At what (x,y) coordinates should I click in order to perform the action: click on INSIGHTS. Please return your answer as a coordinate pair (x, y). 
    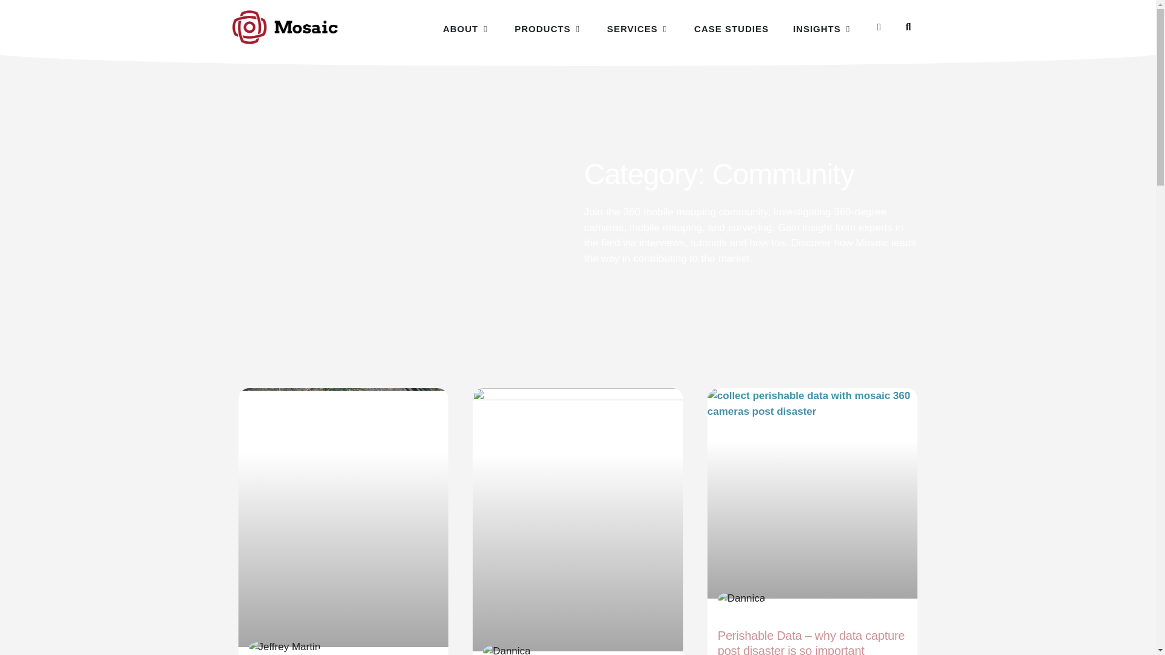
    Looking at the image, I should click on (817, 29).